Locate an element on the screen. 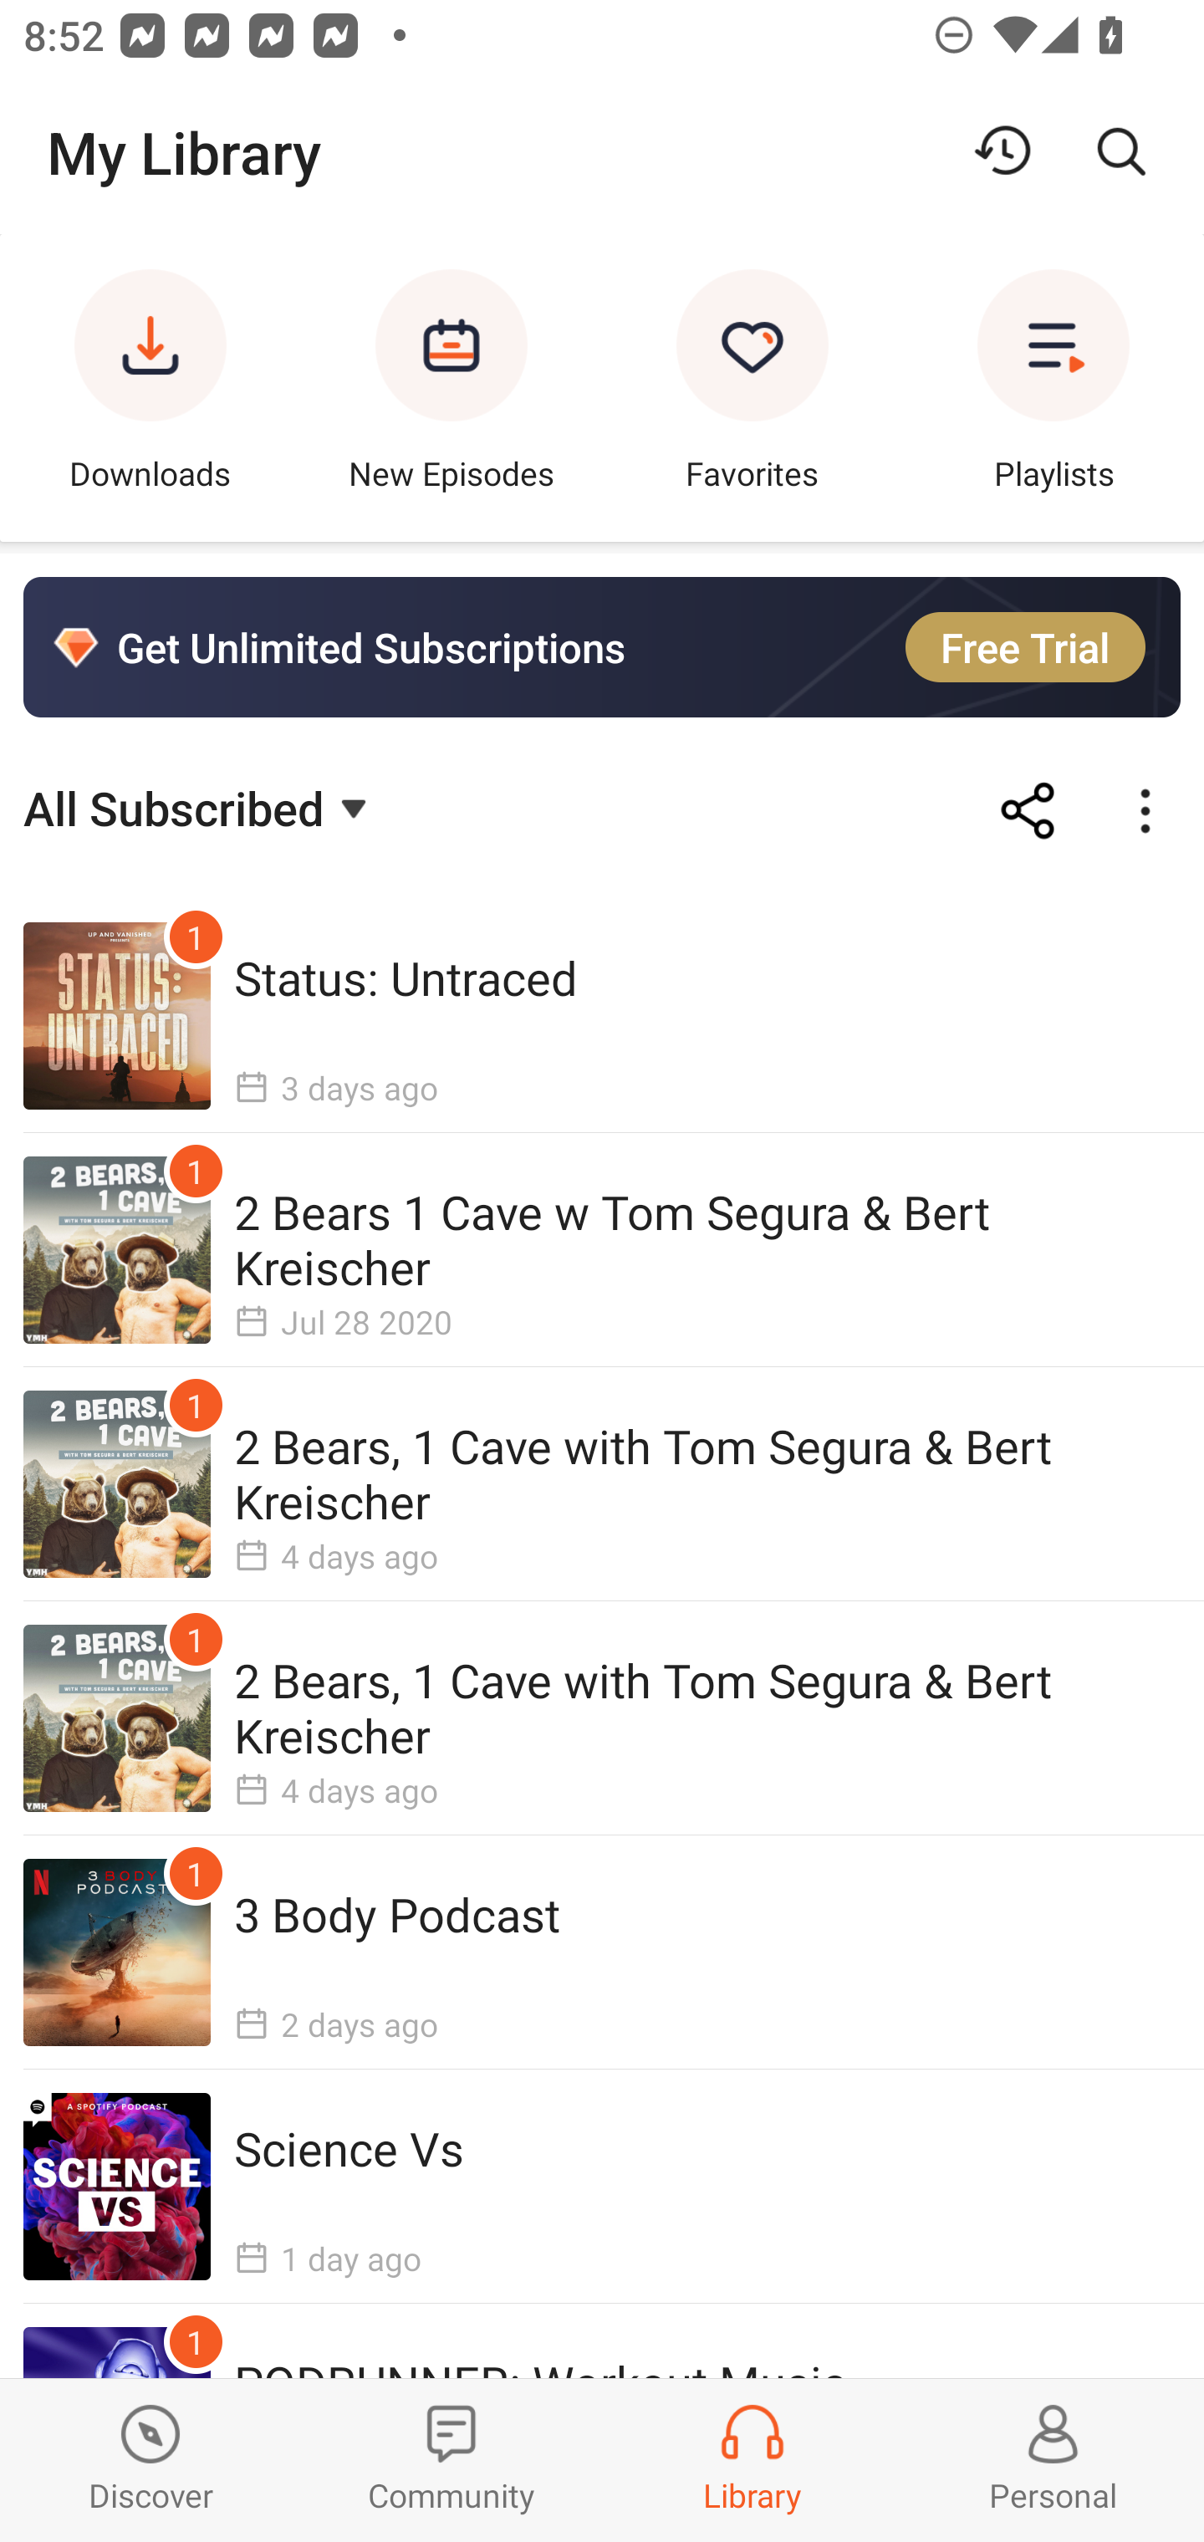  Science Vs Science Vs  1 day ago is located at coordinates (602, 2186).